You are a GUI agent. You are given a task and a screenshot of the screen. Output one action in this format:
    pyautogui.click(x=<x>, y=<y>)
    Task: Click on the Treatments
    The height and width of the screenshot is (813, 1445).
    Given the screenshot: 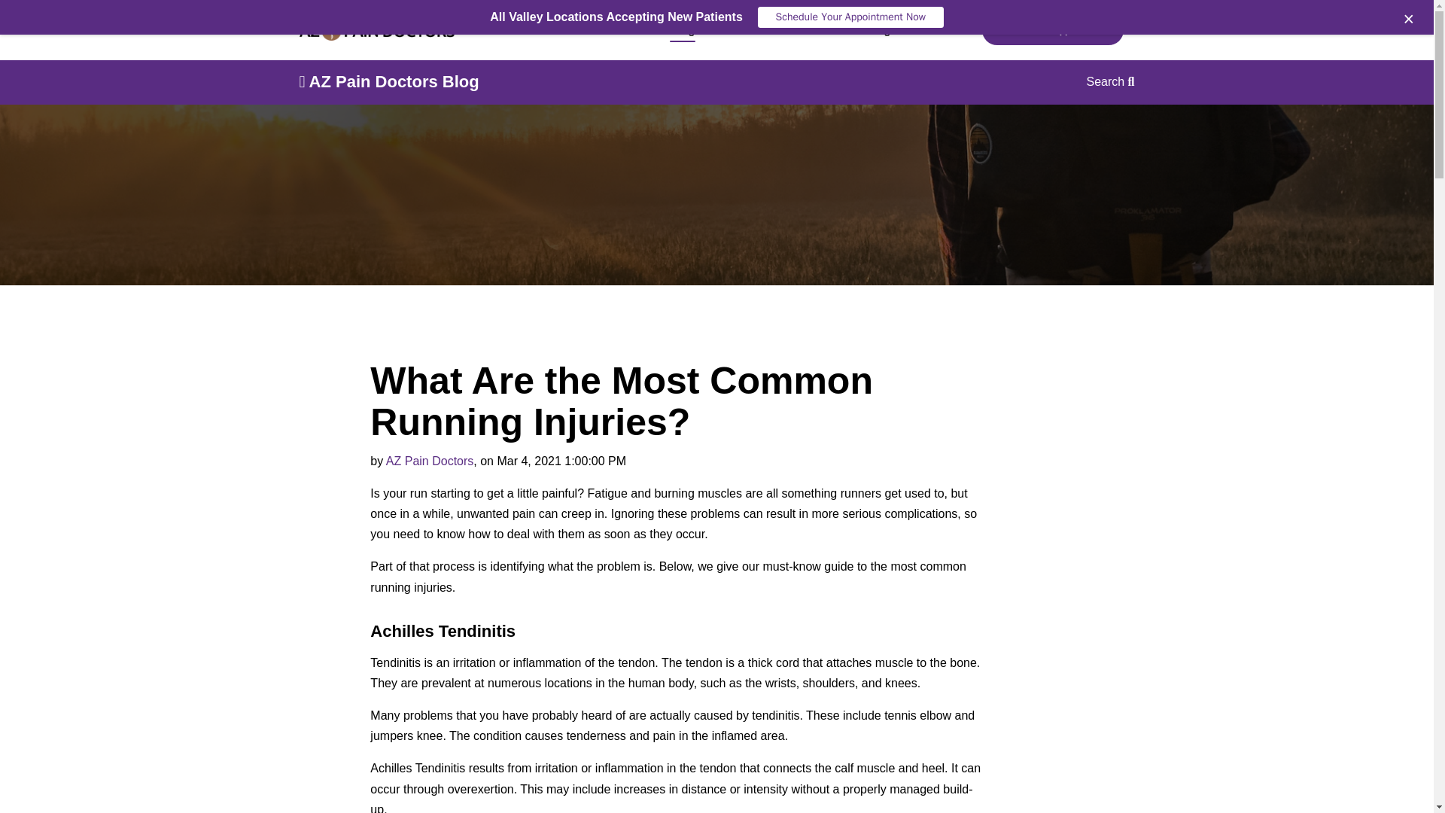 What is the action you would take?
    pyautogui.click(x=611, y=30)
    